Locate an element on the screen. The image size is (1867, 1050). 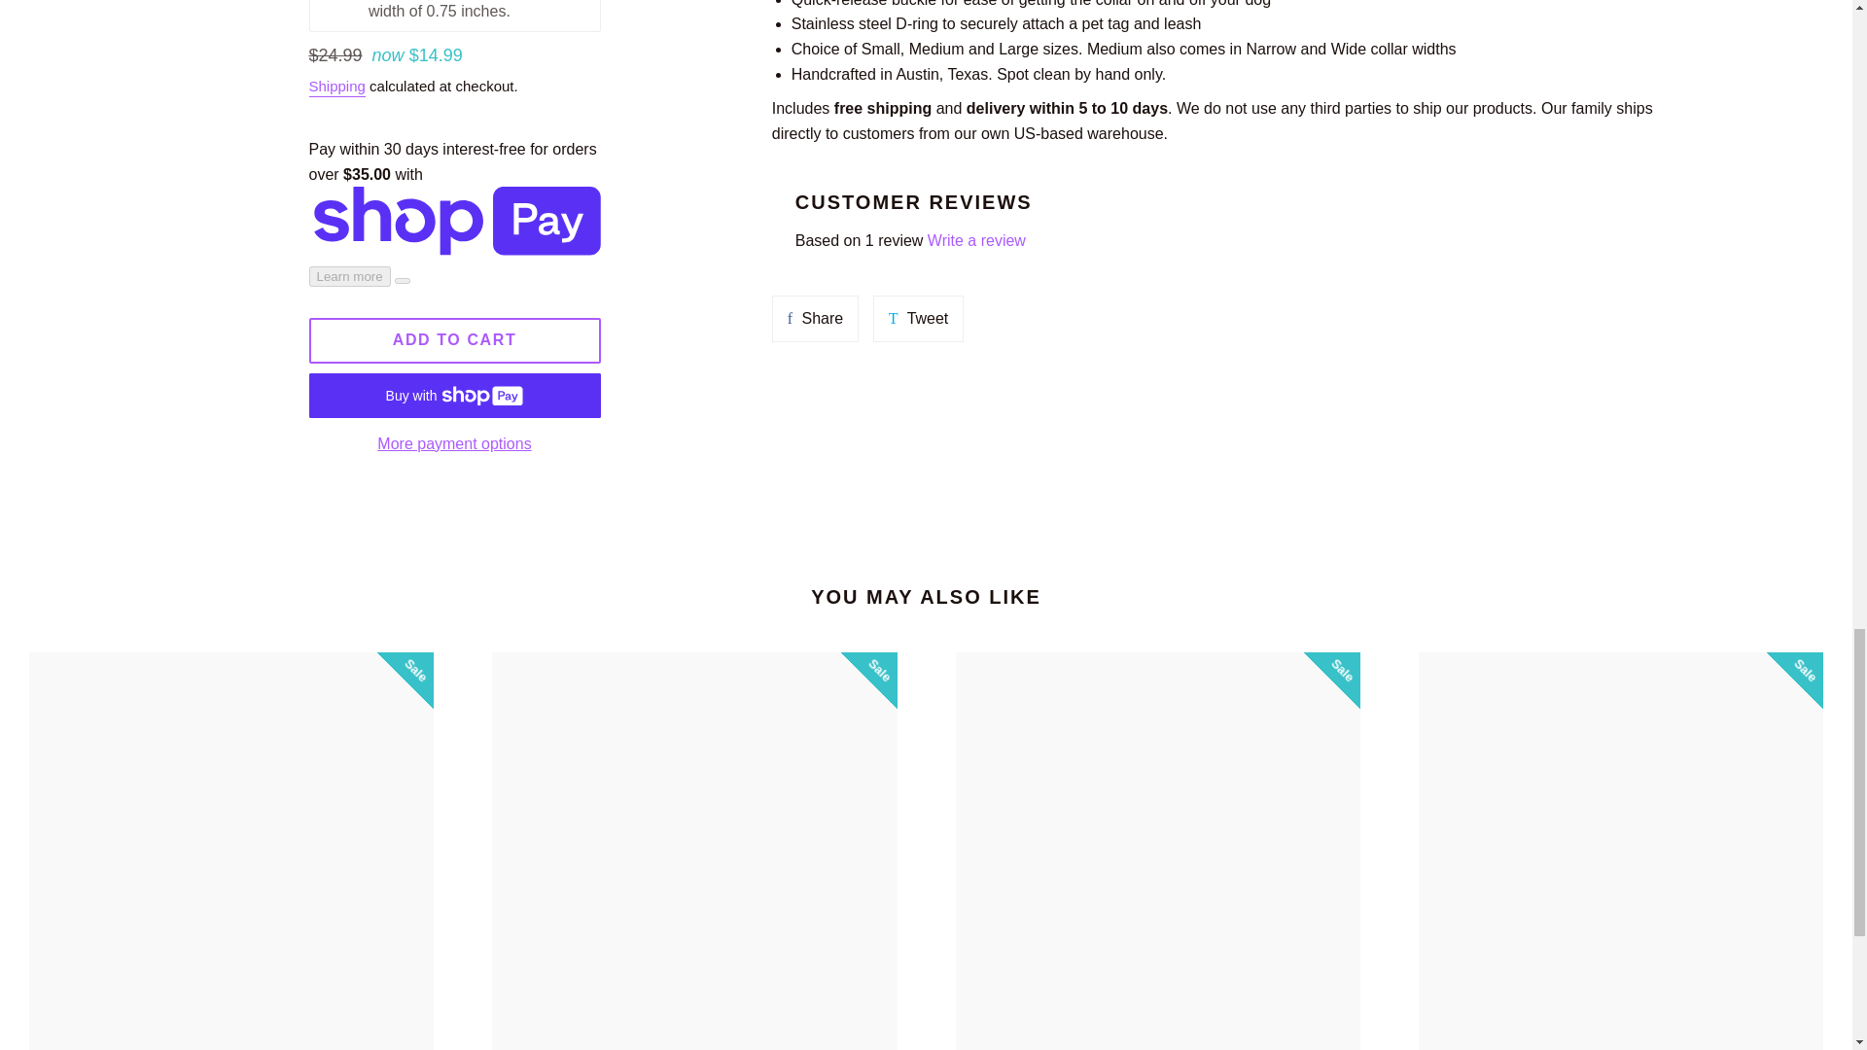
Tweet on Twitter is located at coordinates (919, 319).